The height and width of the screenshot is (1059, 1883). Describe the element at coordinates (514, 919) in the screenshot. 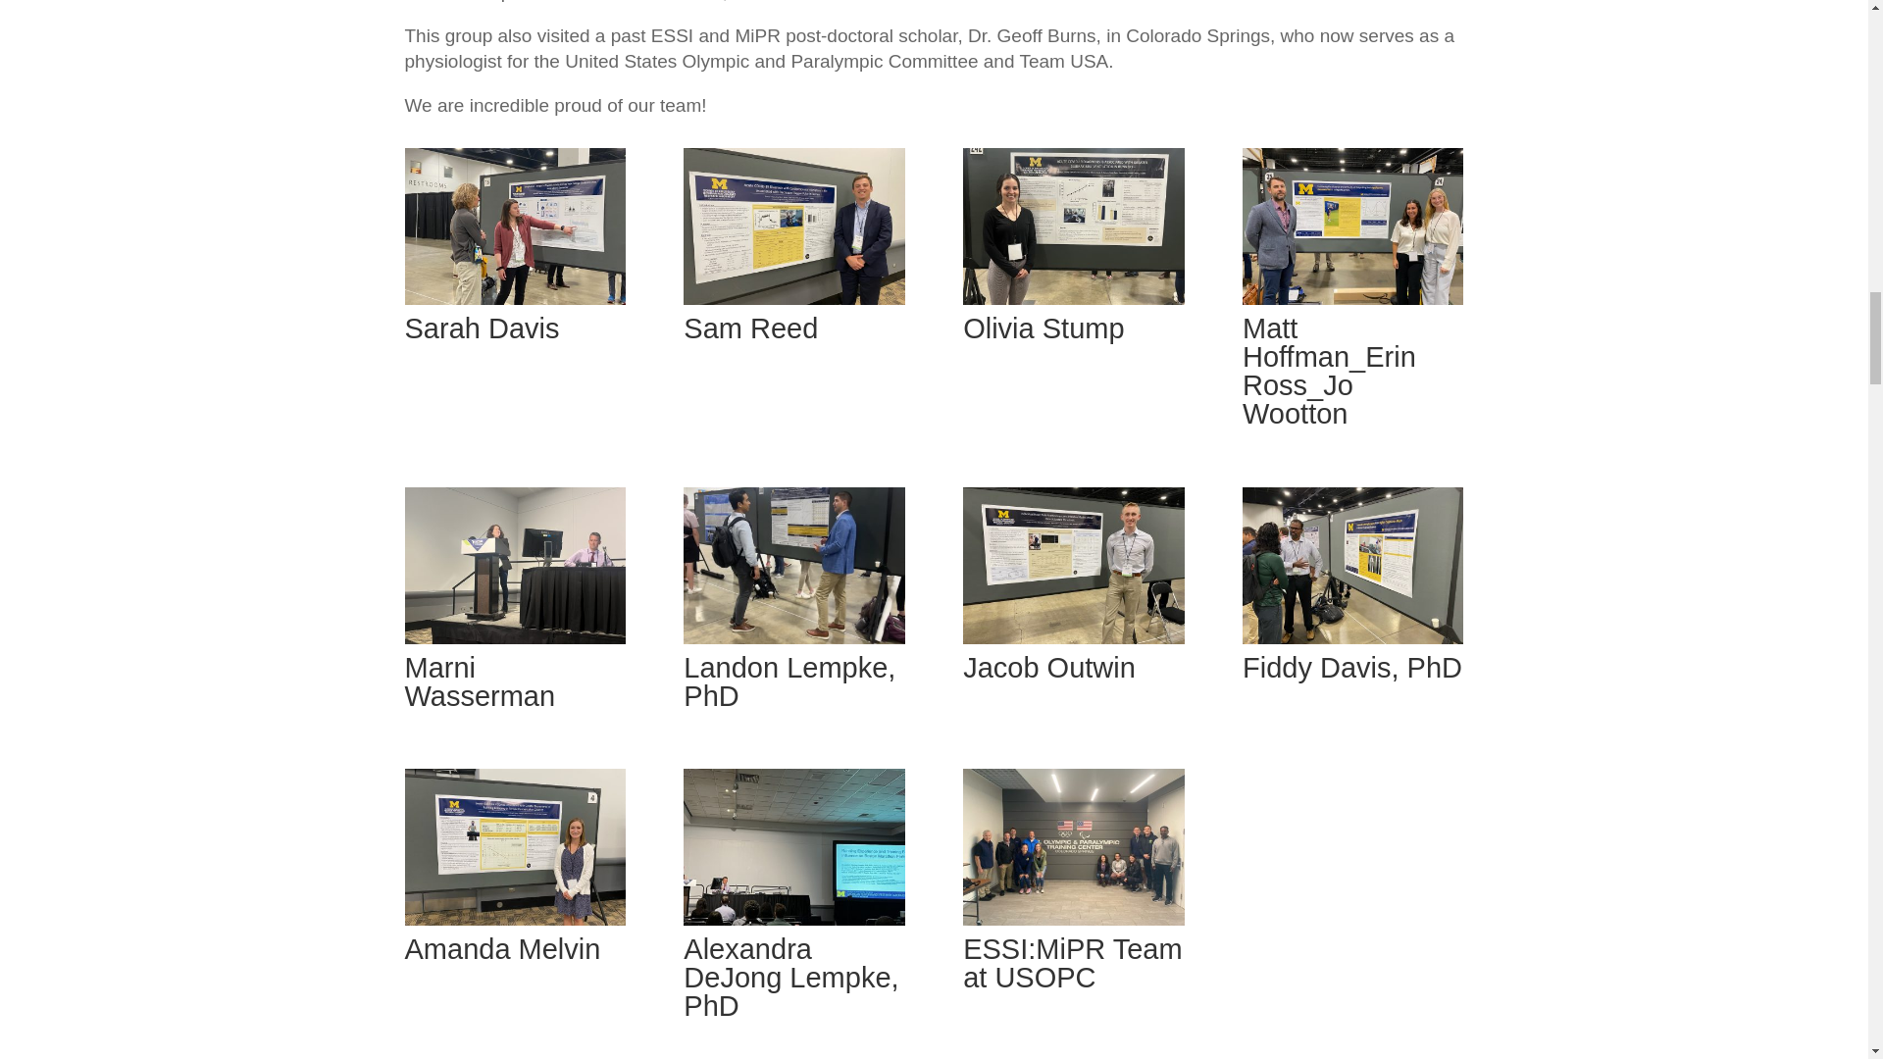

I see `Amanda Melvin` at that location.